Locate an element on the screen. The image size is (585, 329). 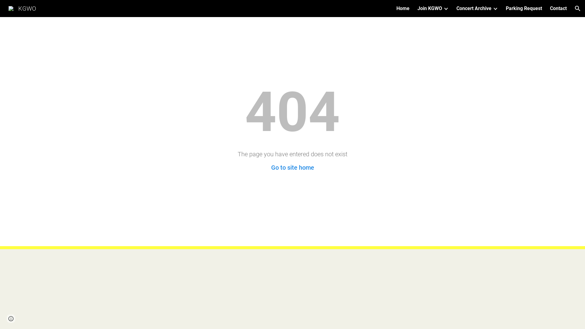
Expand/Collapse is located at coordinates (495, 9).